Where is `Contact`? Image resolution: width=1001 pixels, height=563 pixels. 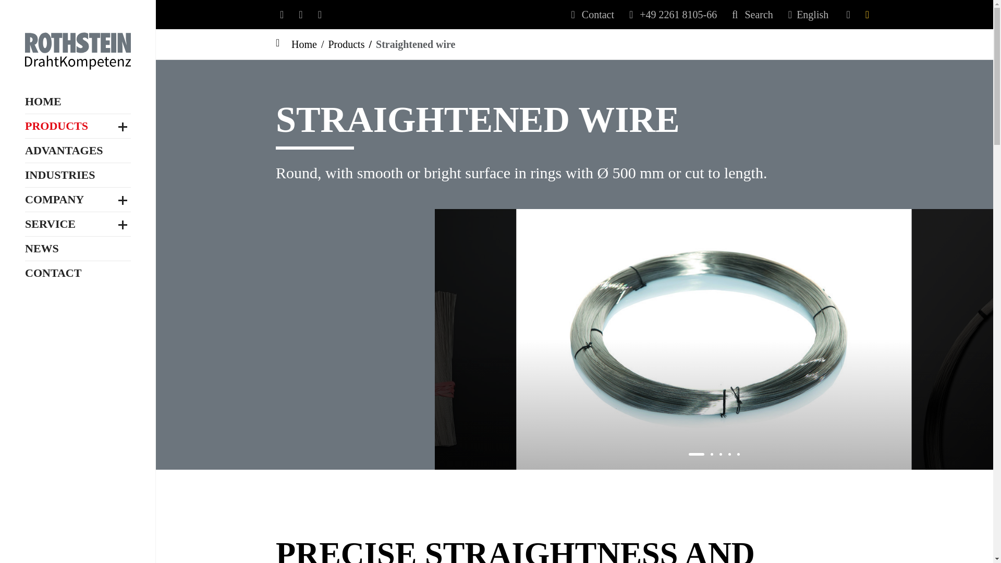 Contact is located at coordinates (593, 15).